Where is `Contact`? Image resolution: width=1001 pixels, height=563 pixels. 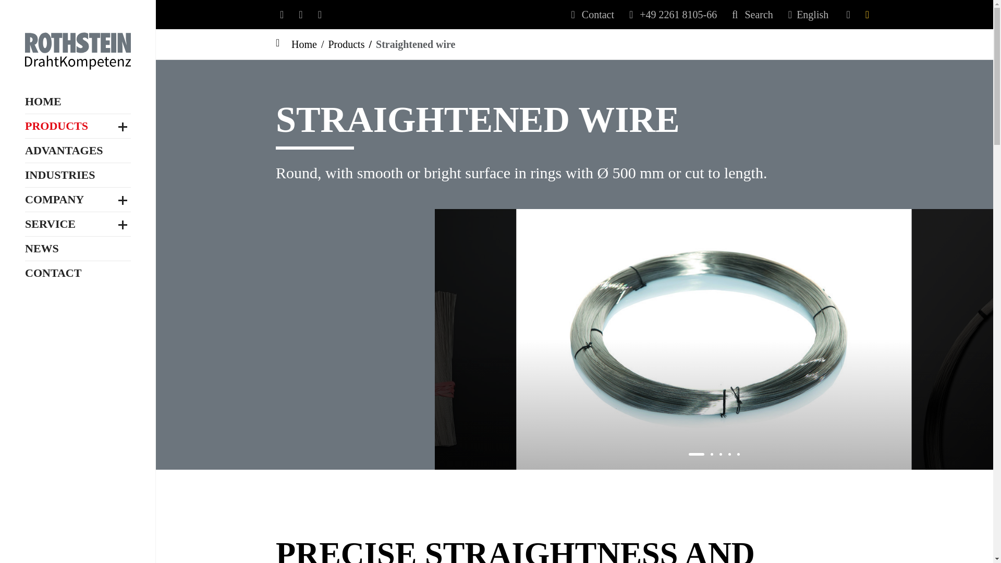 Contact is located at coordinates (593, 15).